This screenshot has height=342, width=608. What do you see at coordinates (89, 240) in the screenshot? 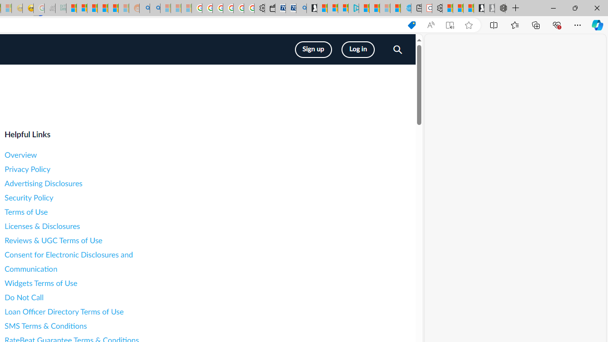
I see `Reviews & UGC Terms of Use` at bounding box center [89, 240].